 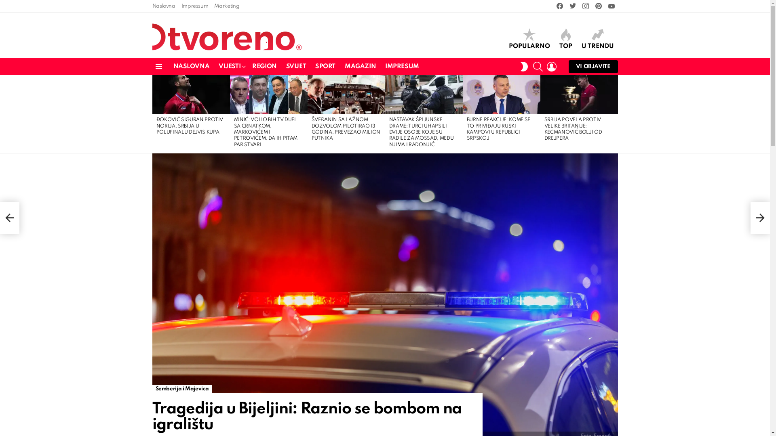 I want to click on IMPRESUM, so click(x=402, y=67).